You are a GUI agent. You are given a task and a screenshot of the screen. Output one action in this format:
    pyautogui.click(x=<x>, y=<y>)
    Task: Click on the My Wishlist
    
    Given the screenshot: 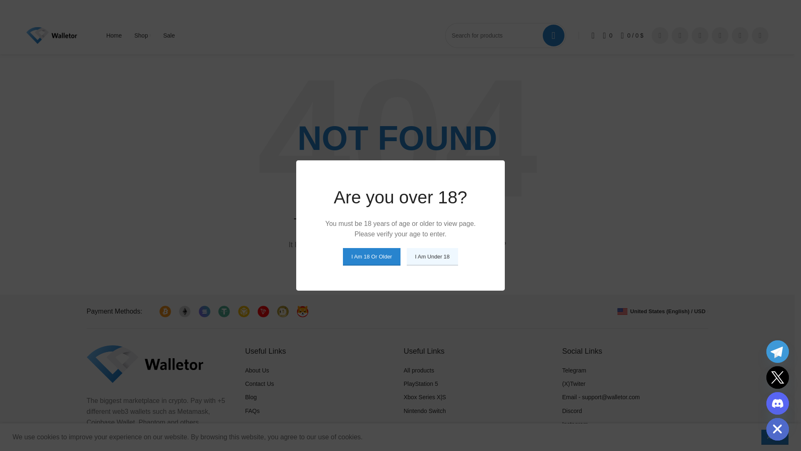 What is the action you would take?
    pyautogui.click(x=607, y=35)
    